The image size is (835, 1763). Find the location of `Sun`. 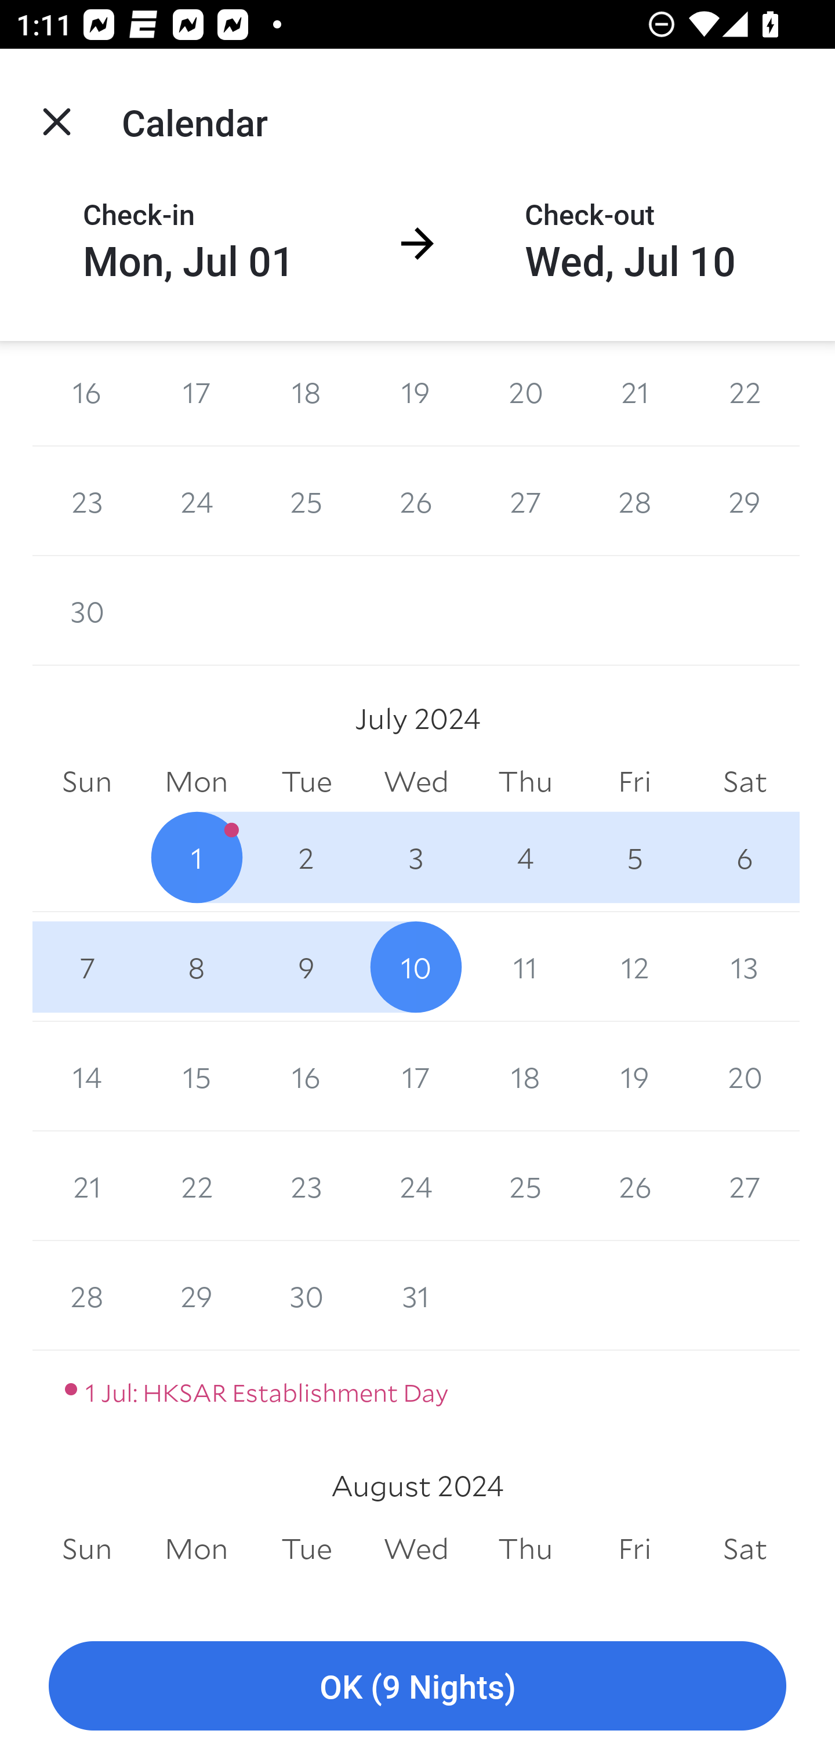

Sun is located at coordinates (87, 782).